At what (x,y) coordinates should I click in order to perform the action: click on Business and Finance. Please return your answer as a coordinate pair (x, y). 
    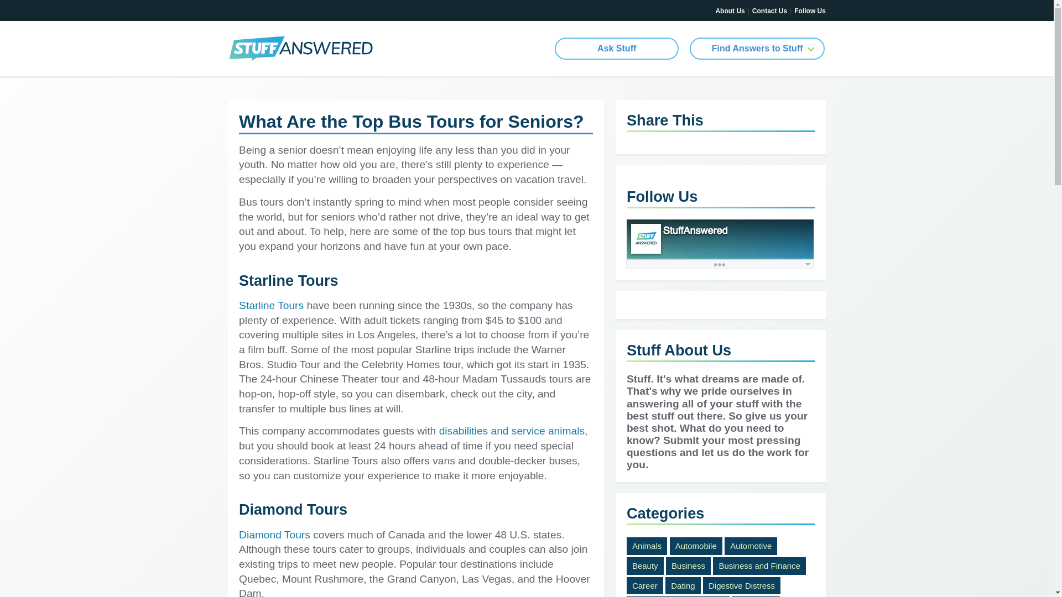
    Looking at the image, I should click on (759, 566).